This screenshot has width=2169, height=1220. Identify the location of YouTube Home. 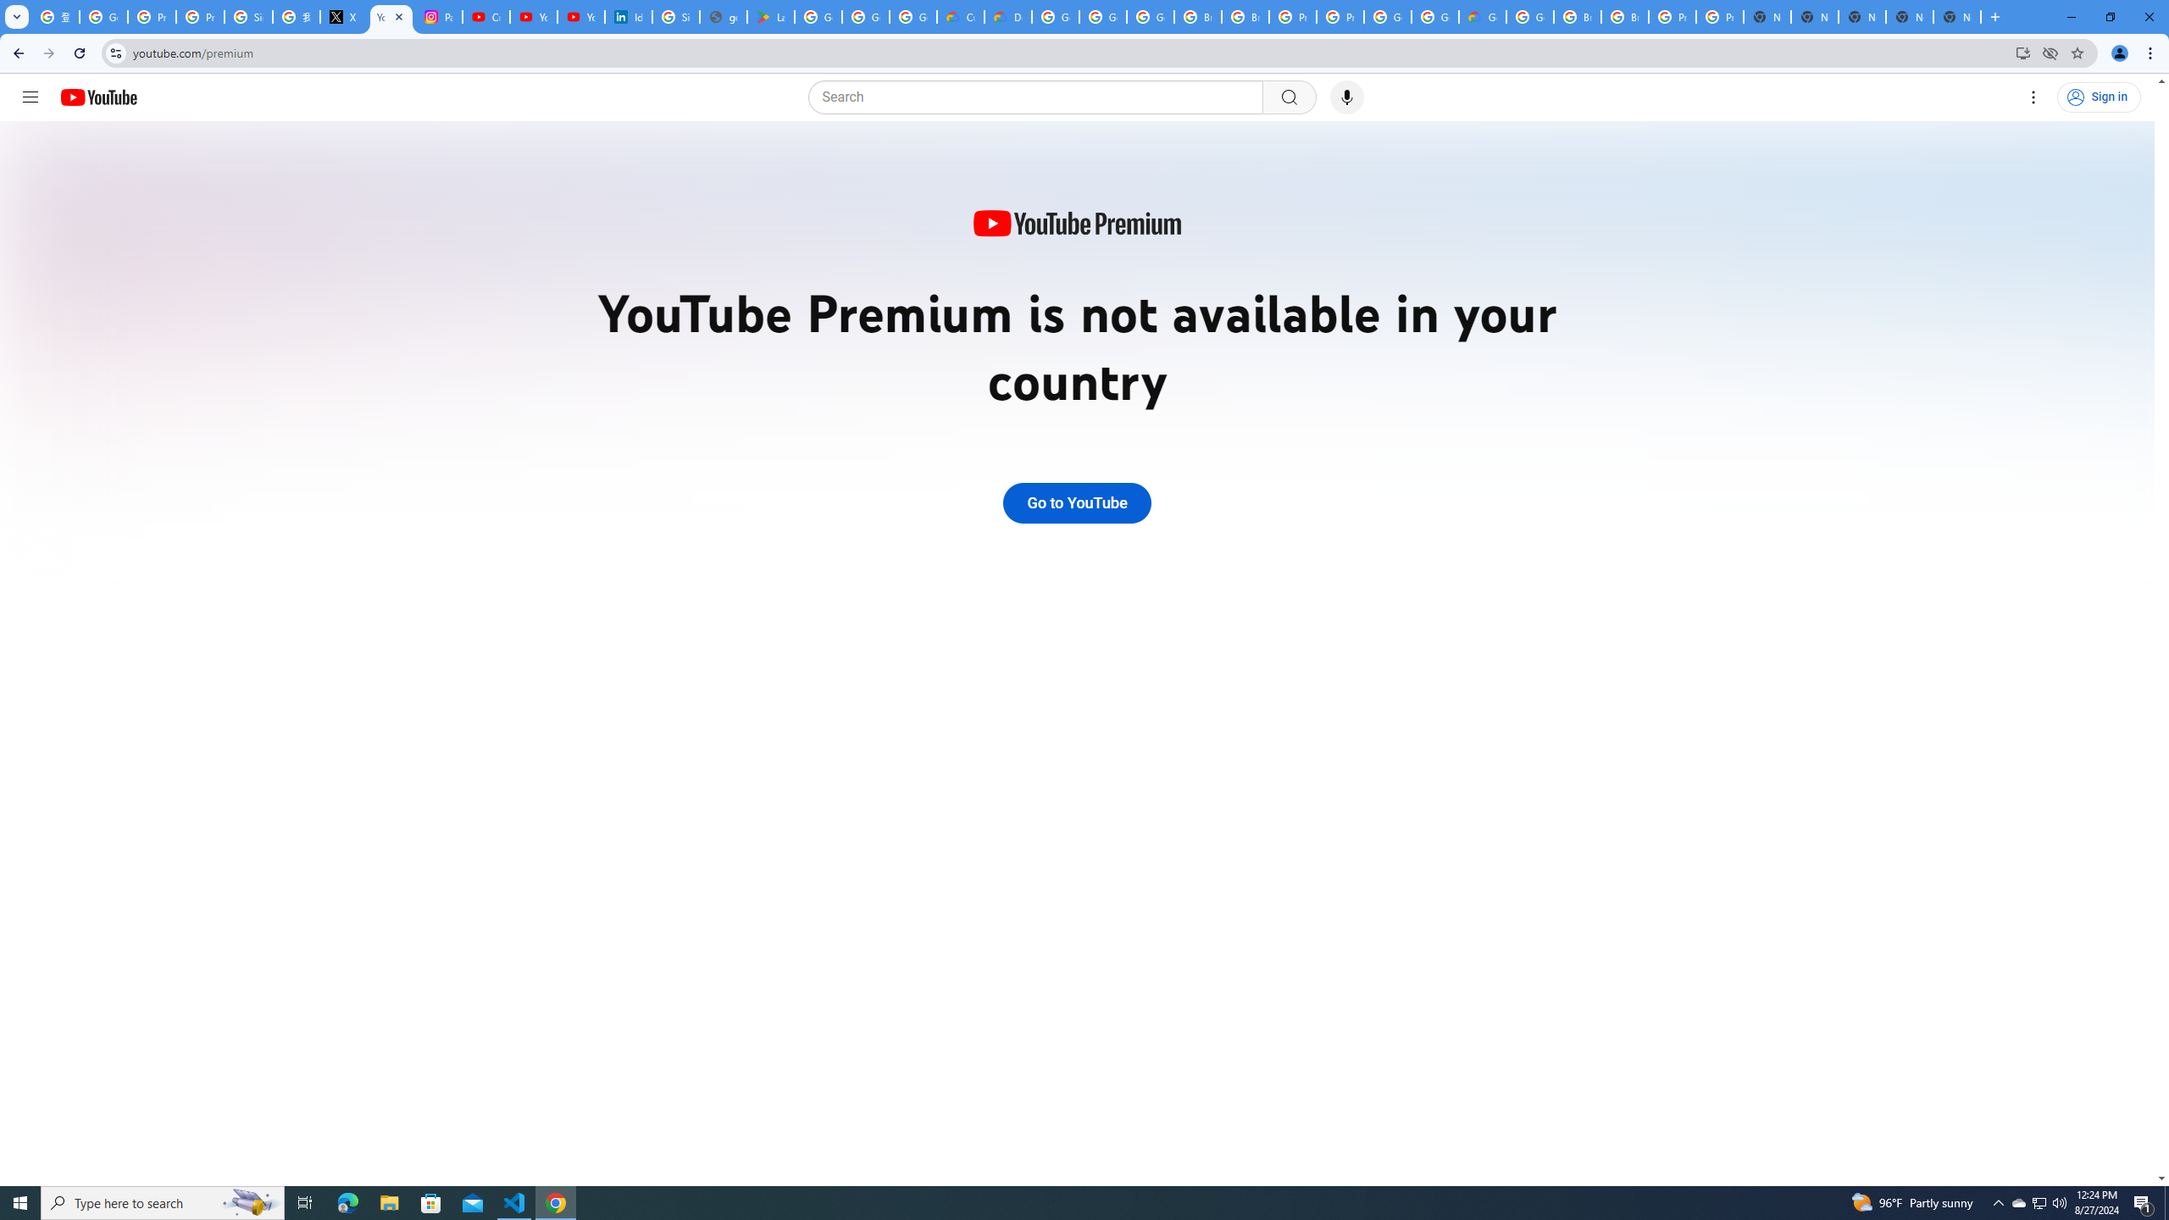
(98, 97).